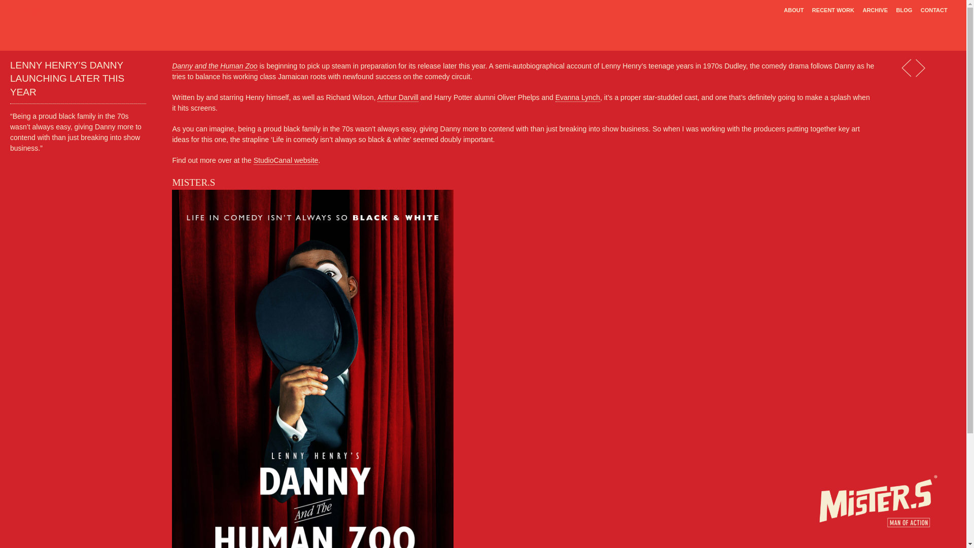 This screenshot has height=548, width=974. Describe the element at coordinates (904, 10) in the screenshot. I see `BLOG` at that location.